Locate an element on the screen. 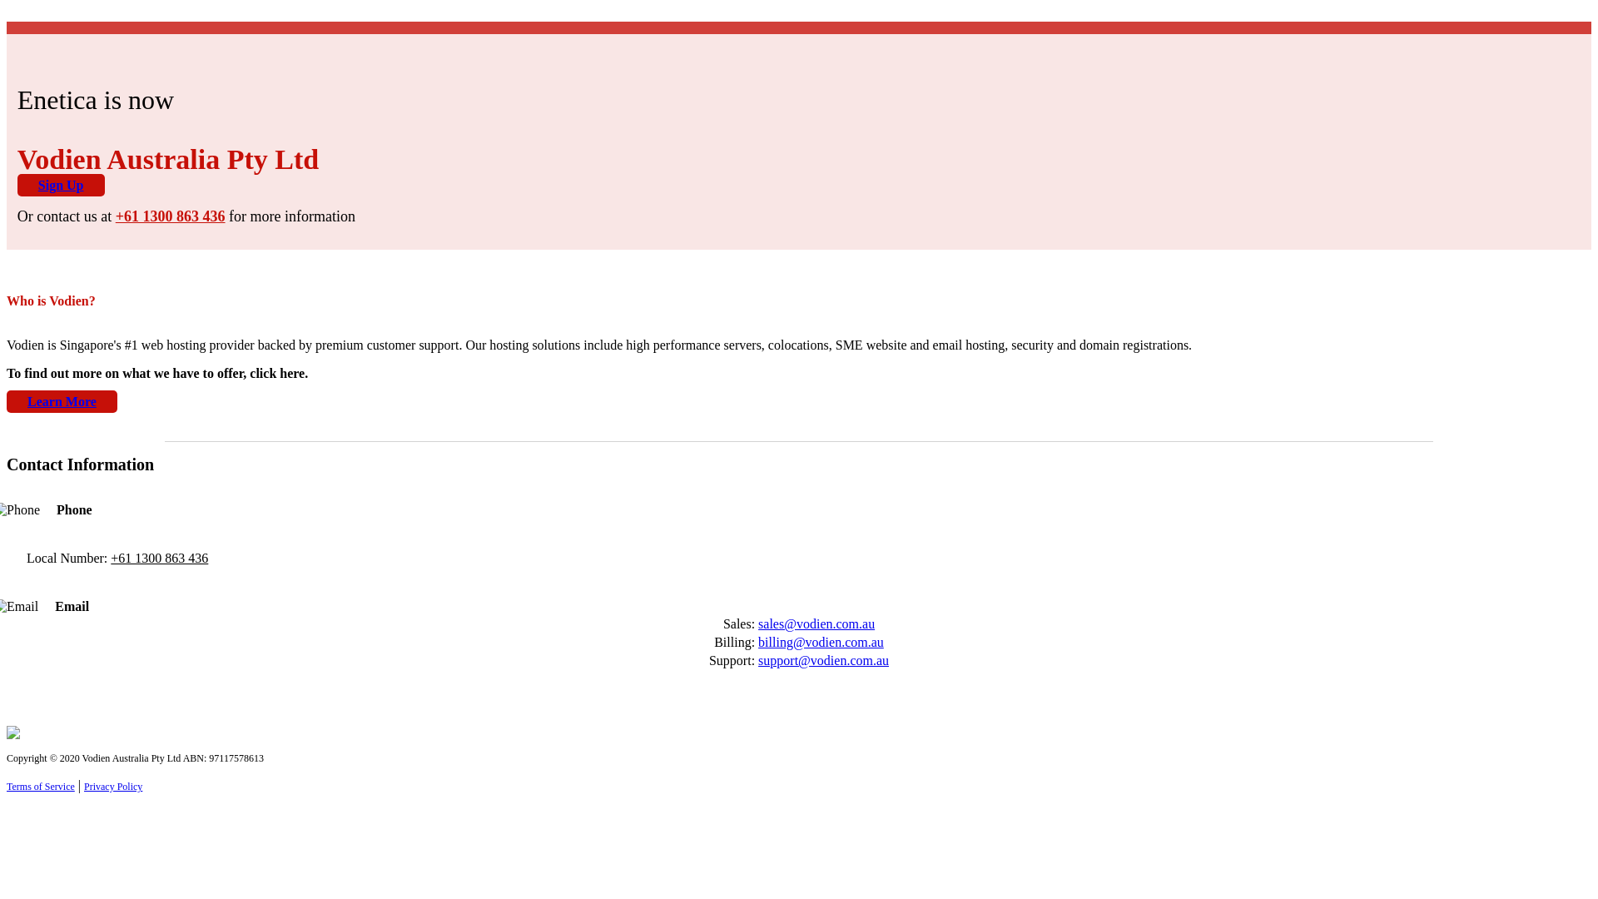 Image resolution: width=1598 pixels, height=899 pixels. support@vodien.com.au is located at coordinates (824, 661).